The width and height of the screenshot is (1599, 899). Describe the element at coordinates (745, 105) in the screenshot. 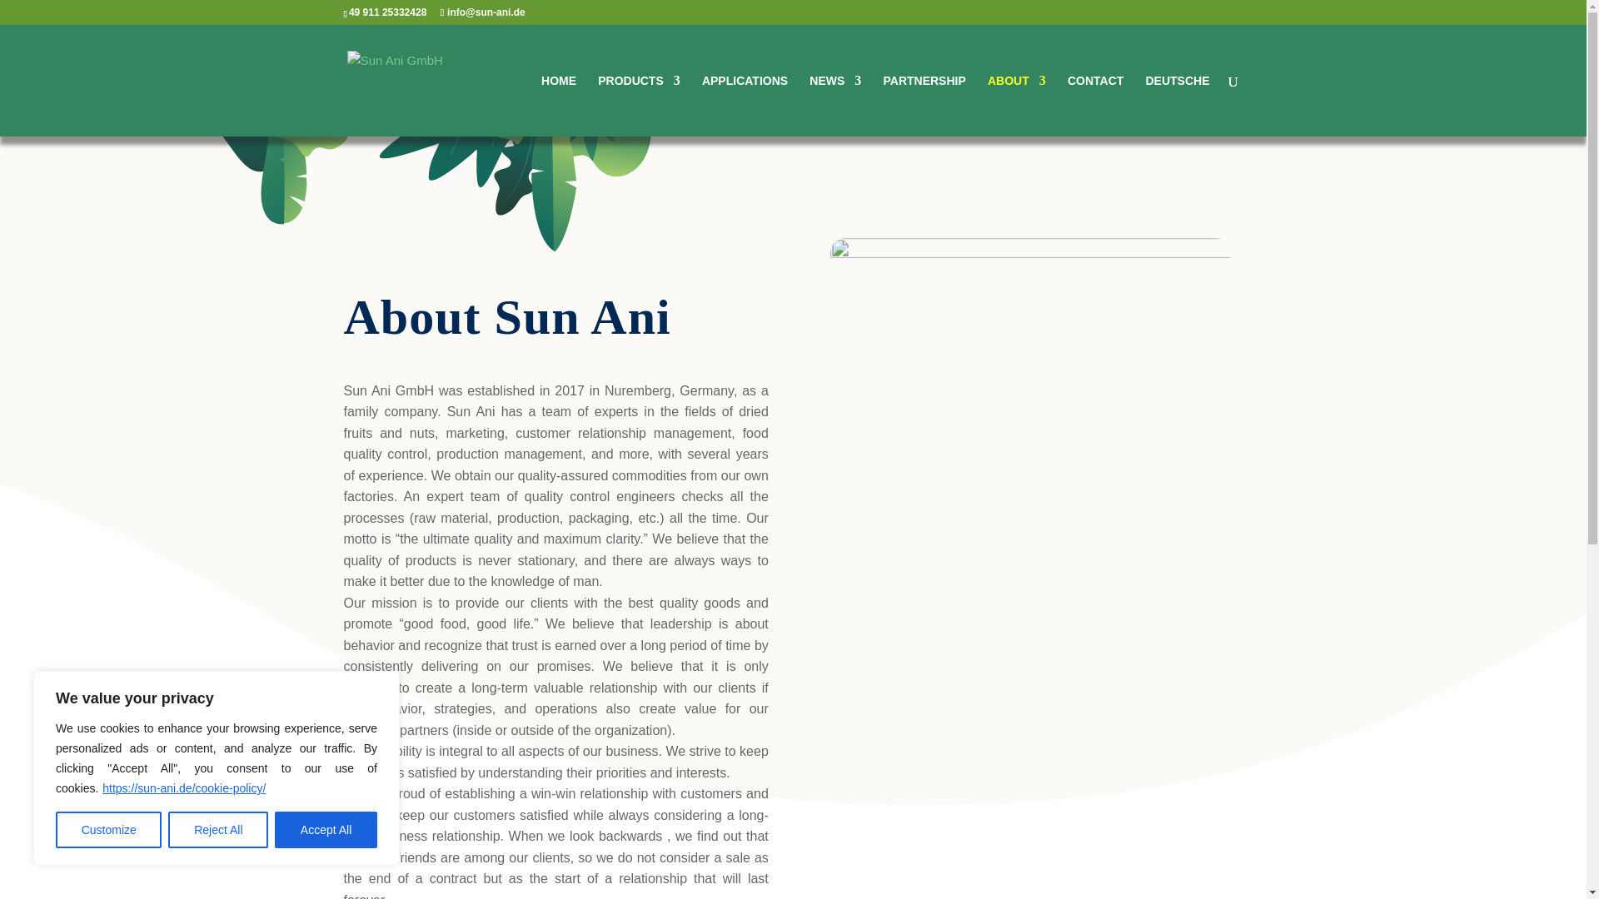

I see `APPLICATIONS` at that location.